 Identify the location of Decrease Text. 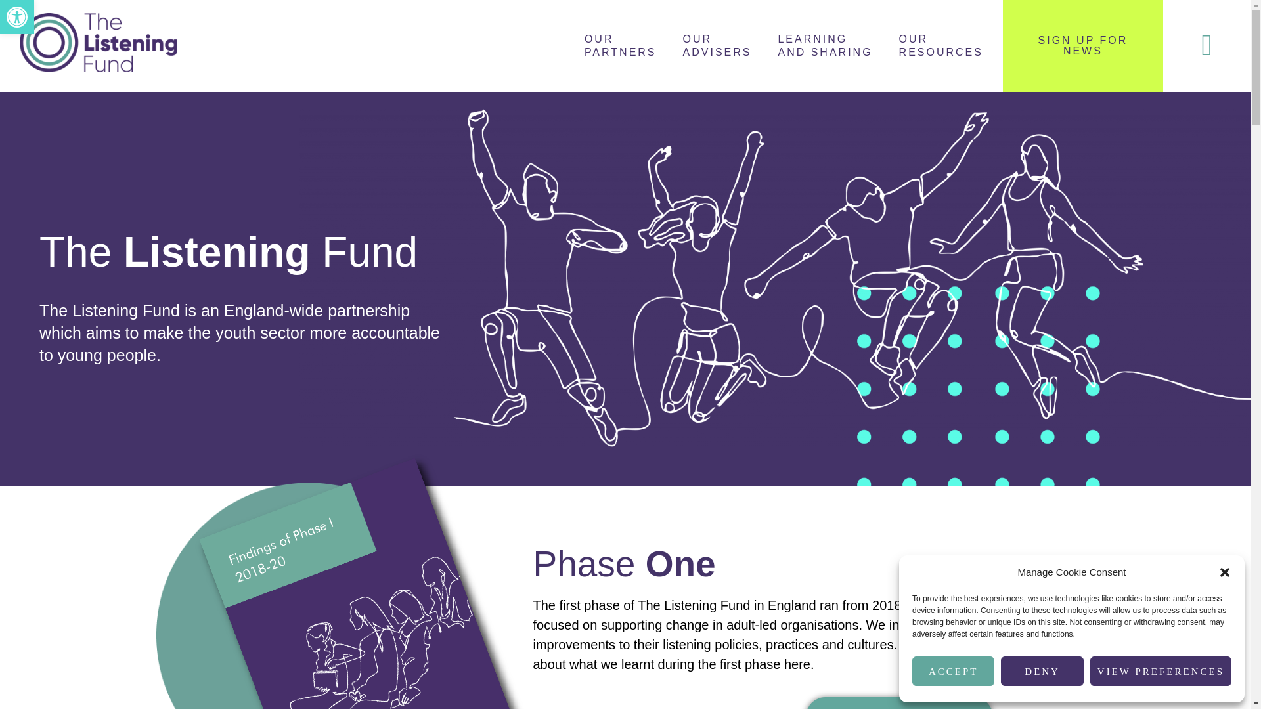
(953, 671).